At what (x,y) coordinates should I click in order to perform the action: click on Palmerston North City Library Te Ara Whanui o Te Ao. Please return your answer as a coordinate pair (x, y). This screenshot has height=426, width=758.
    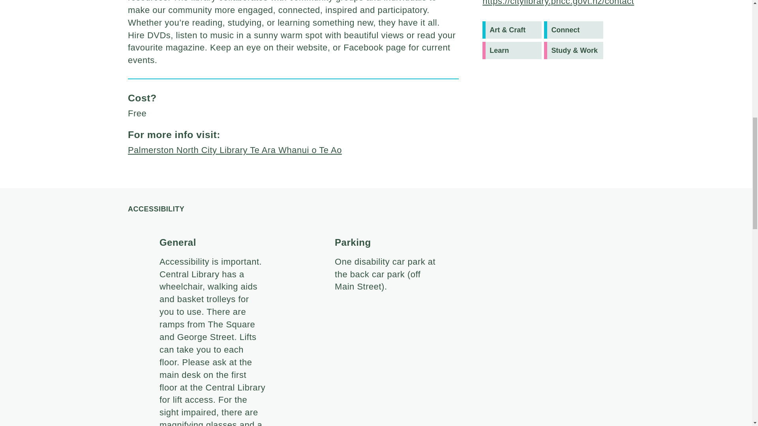
    Looking at the image, I should click on (235, 150).